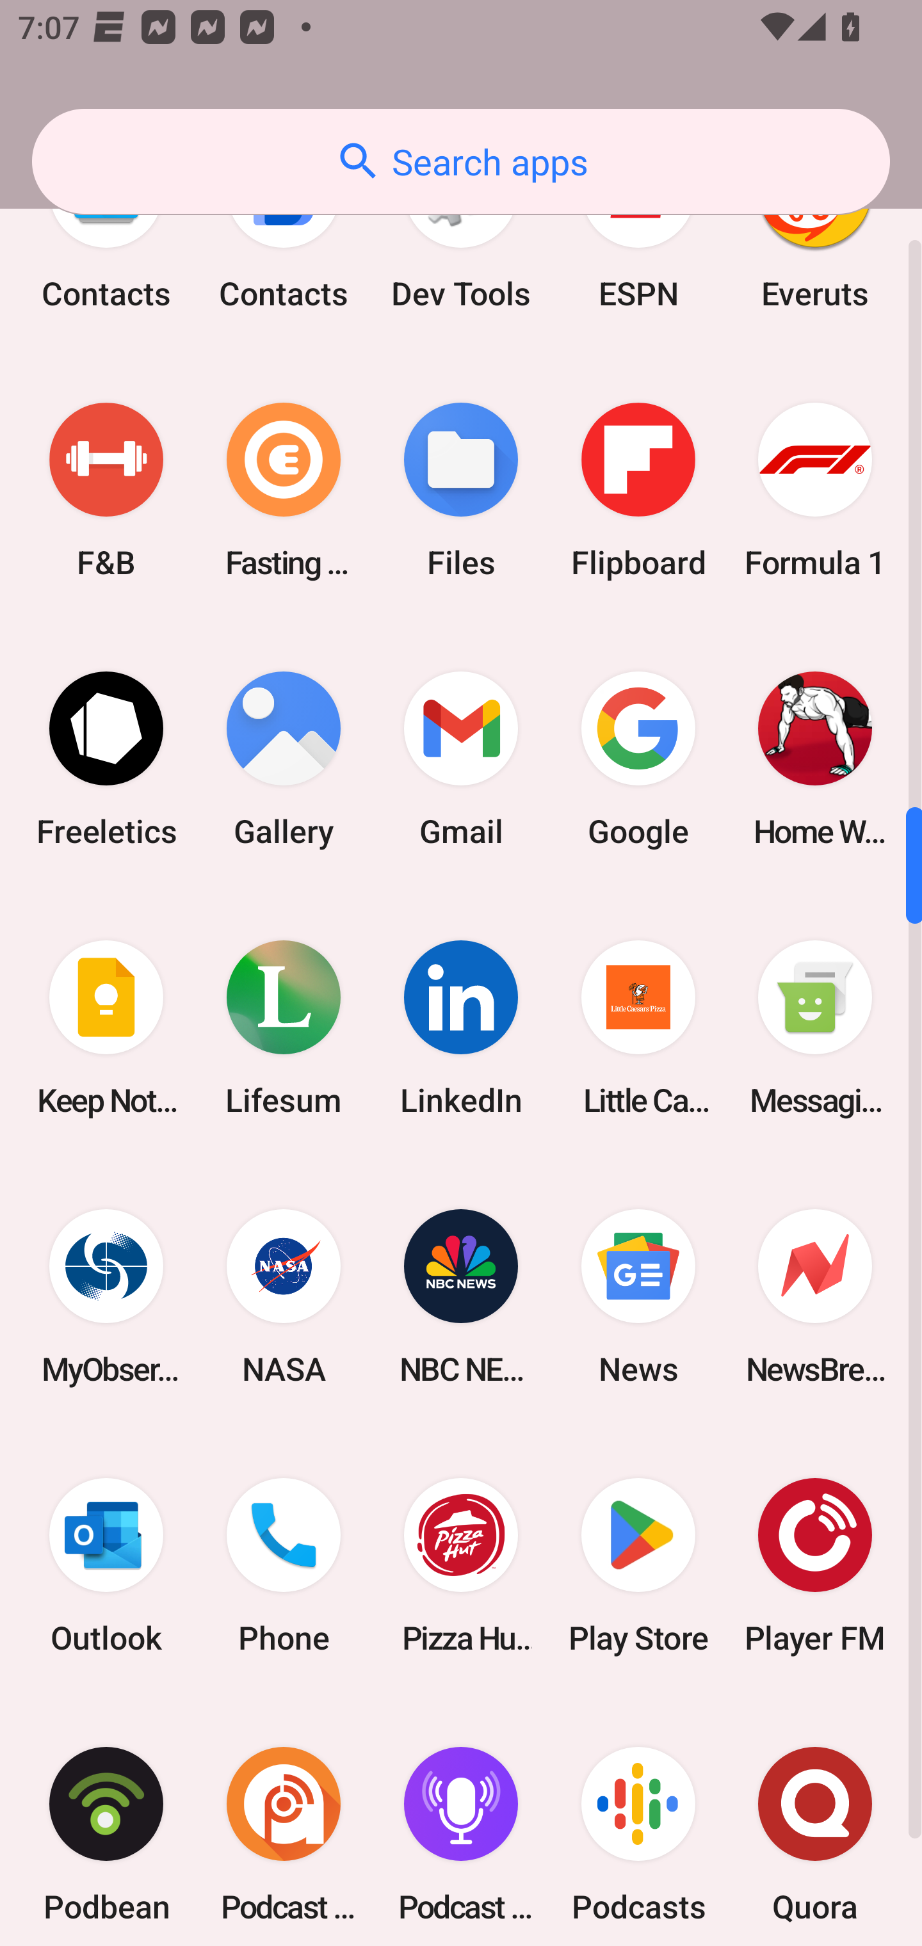 This screenshot has height=1946, width=922. I want to click on MyObservatory, so click(106, 1297).